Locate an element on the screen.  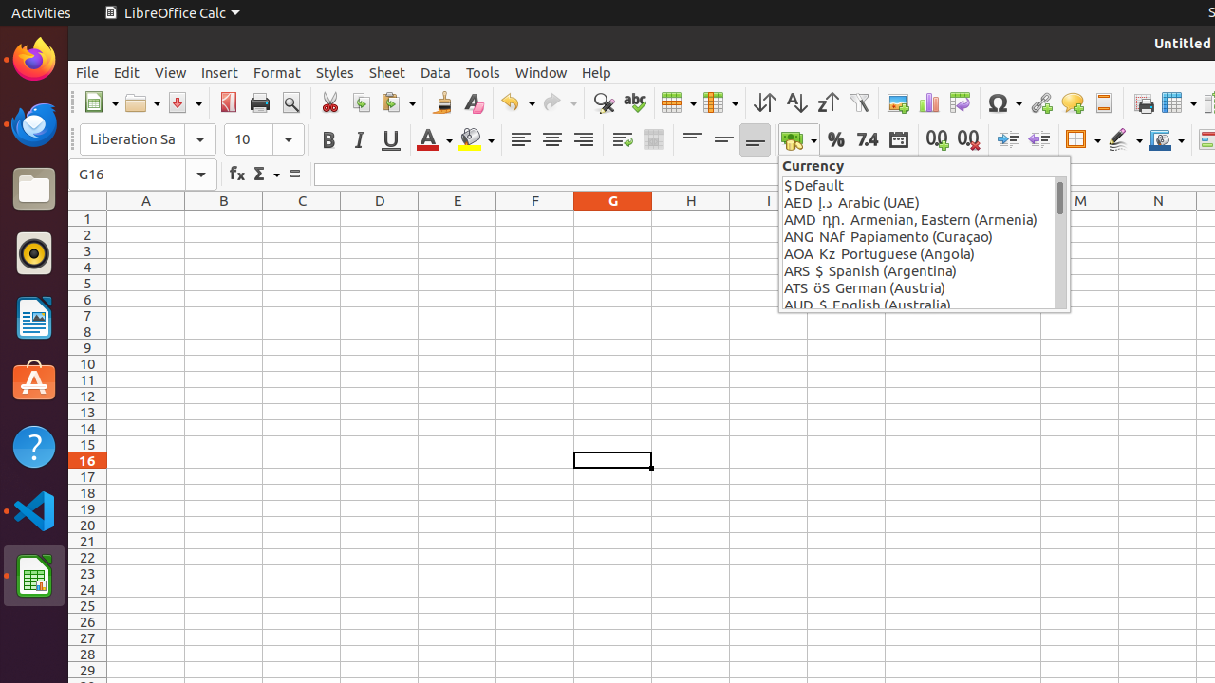
Hyperlink is located at coordinates (1040, 102).